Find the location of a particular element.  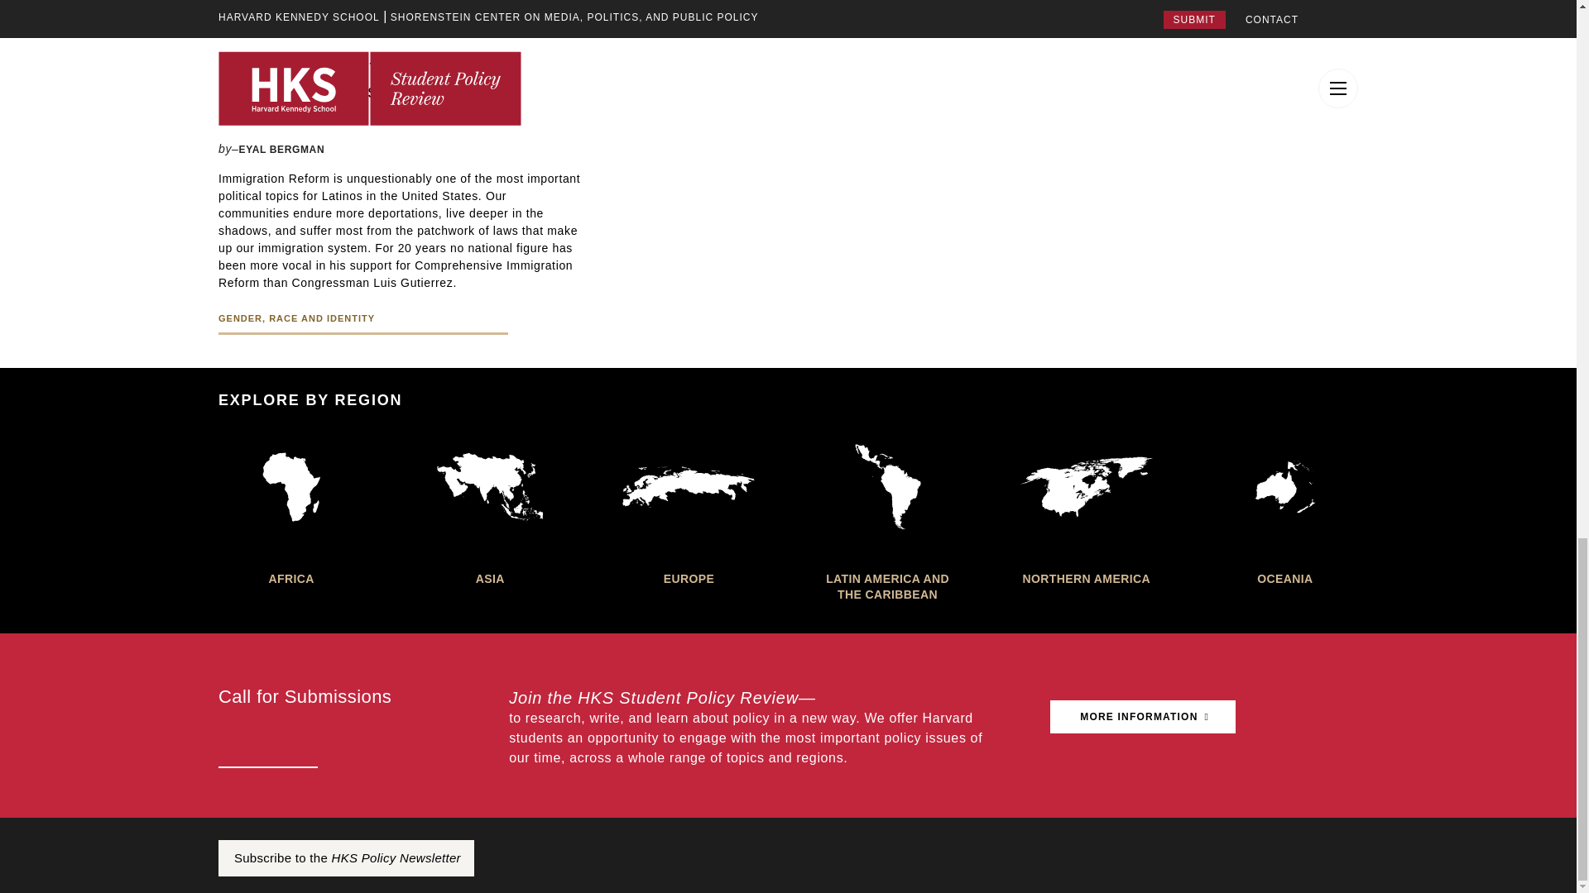

AFRICA is located at coordinates (291, 509).